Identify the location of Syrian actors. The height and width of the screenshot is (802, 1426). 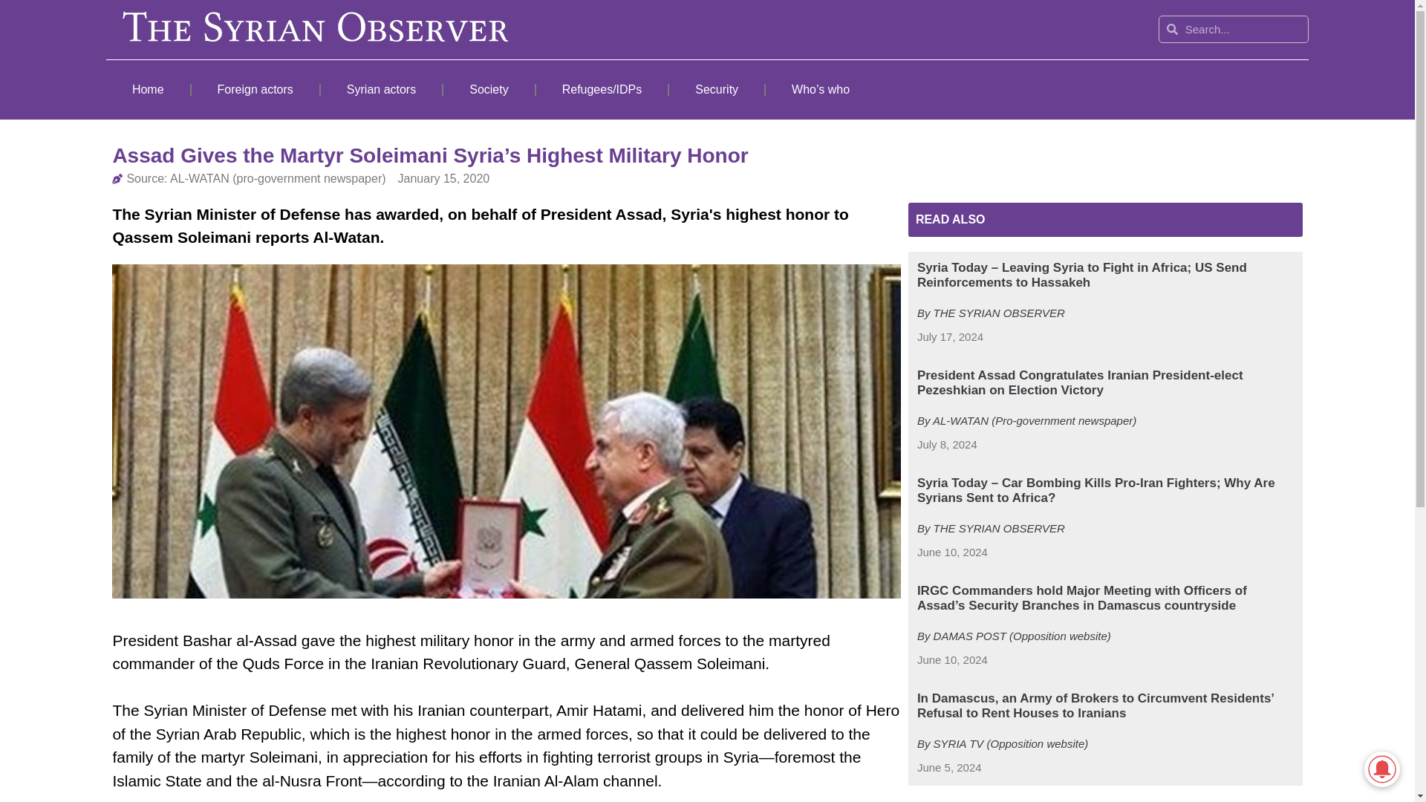
(382, 89).